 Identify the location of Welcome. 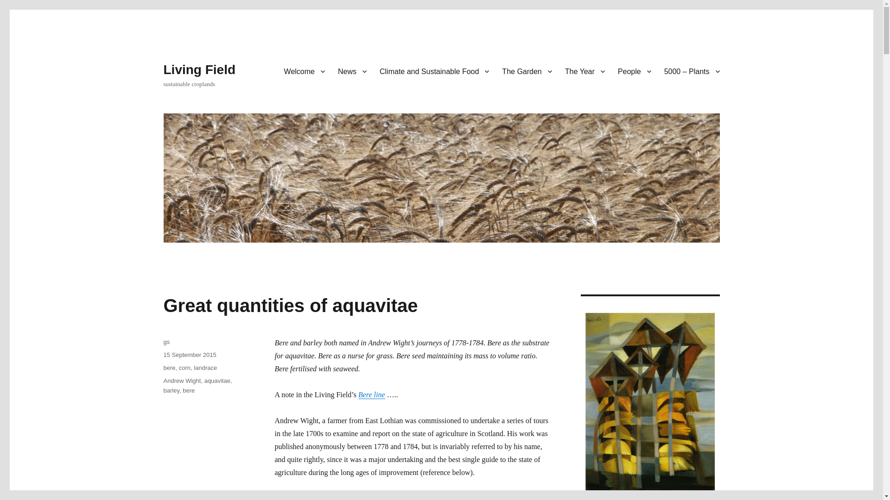
(304, 71).